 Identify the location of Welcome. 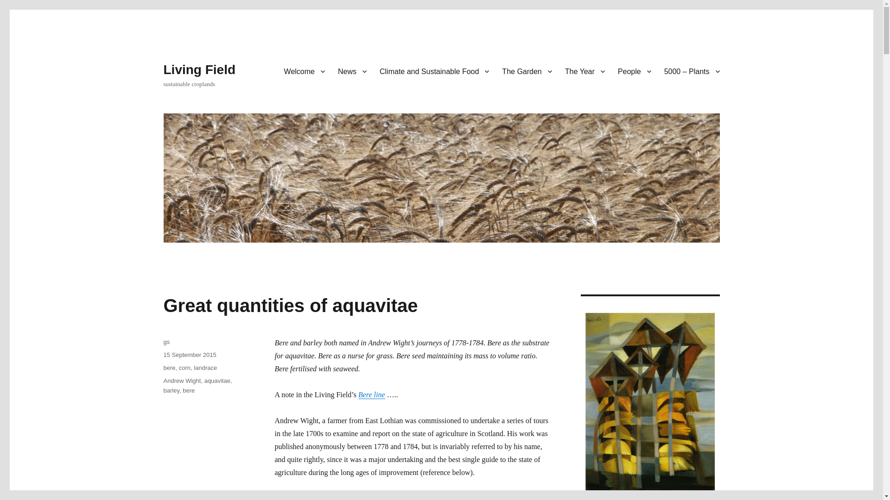
(304, 71).